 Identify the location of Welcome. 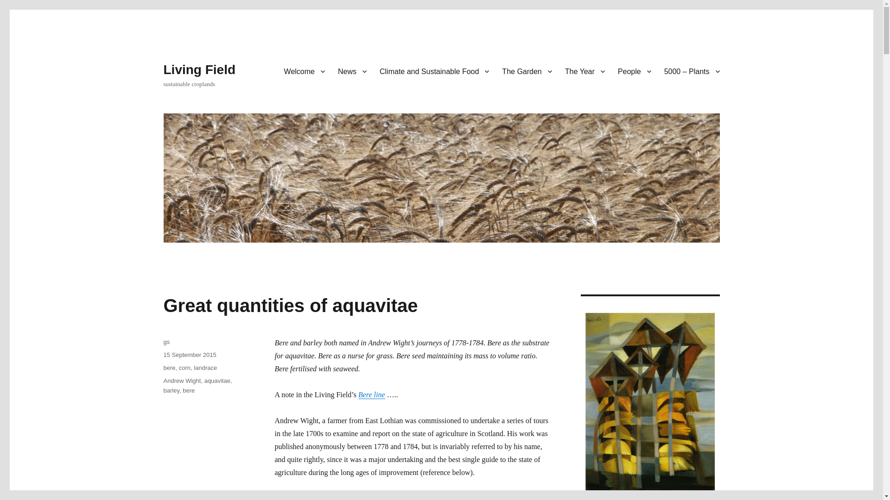
(304, 71).